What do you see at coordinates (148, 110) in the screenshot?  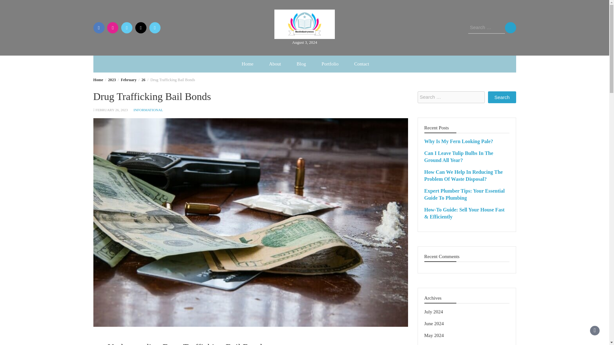 I see `INFORMATIONAL` at bounding box center [148, 110].